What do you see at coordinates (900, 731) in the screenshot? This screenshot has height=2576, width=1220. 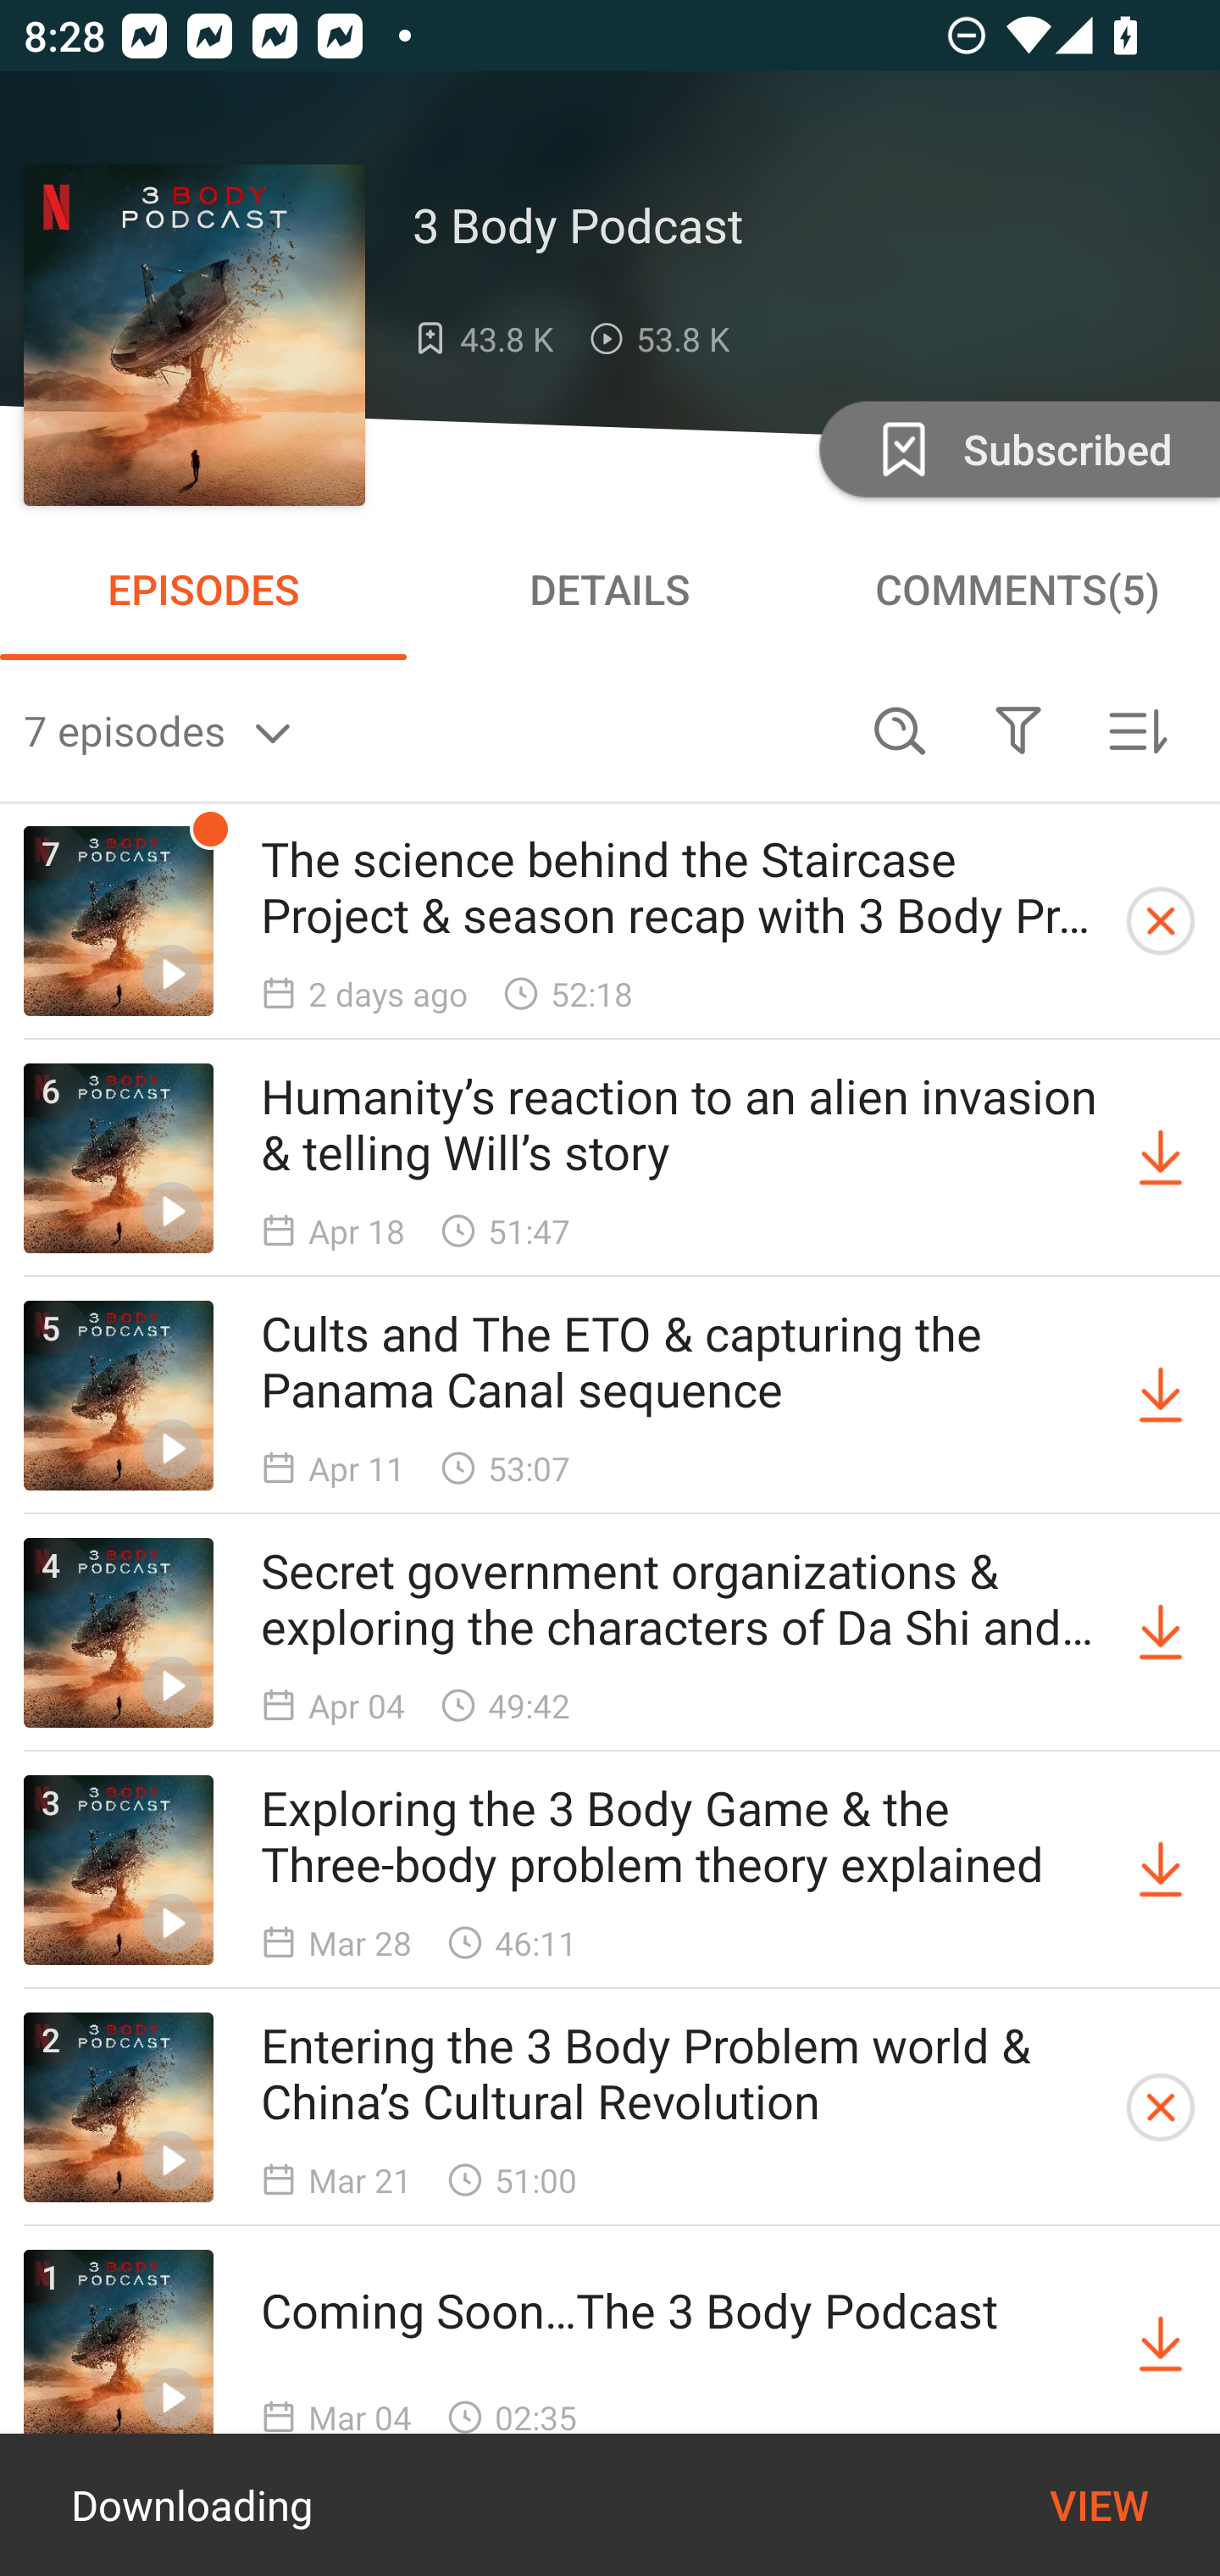 I see ` Search` at bounding box center [900, 731].